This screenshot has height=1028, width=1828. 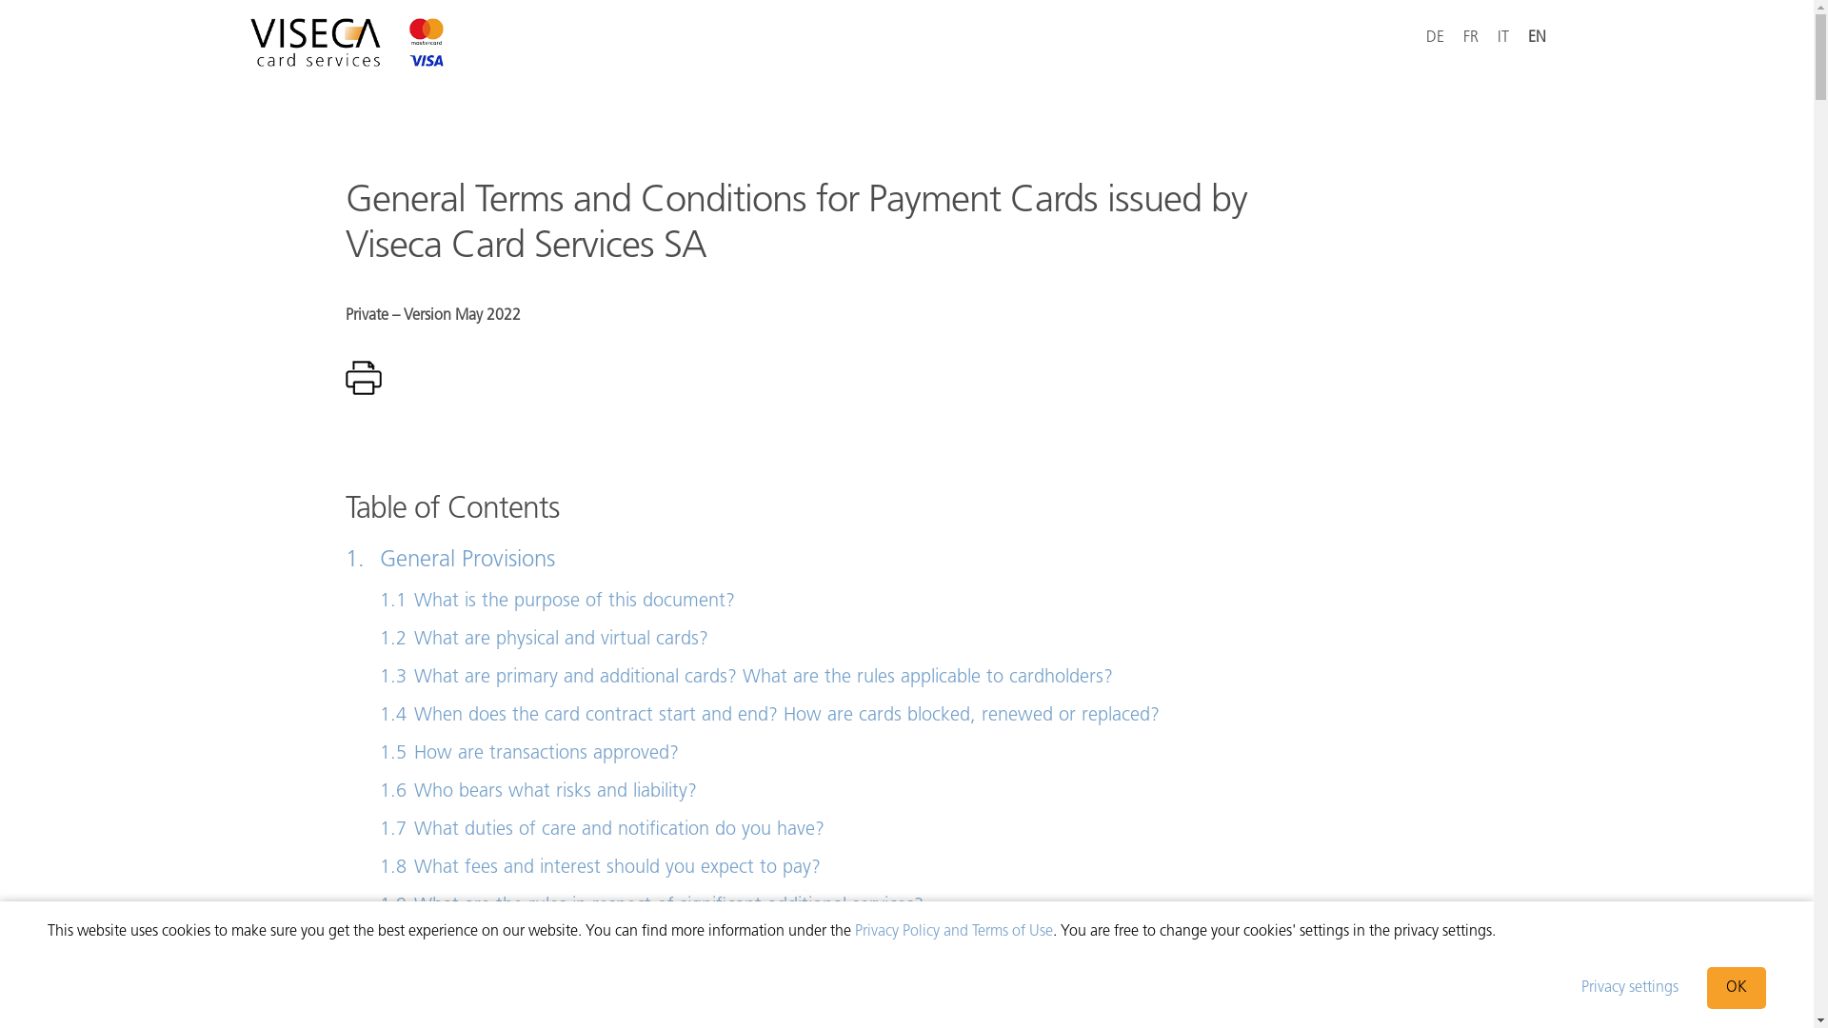 What do you see at coordinates (954, 932) in the screenshot?
I see `Privacy Policy and Terms of Use` at bounding box center [954, 932].